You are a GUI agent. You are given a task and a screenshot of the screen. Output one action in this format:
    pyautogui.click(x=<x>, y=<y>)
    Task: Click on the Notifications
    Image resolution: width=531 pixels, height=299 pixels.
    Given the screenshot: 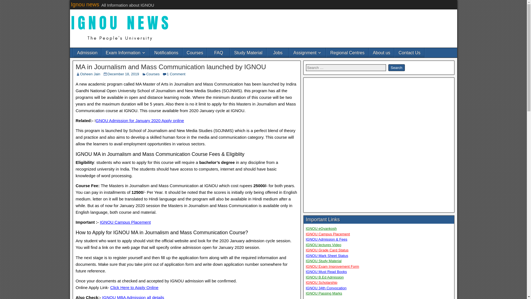 What is the action you would take?
    pyautogui.click(x=166, y=53)
    